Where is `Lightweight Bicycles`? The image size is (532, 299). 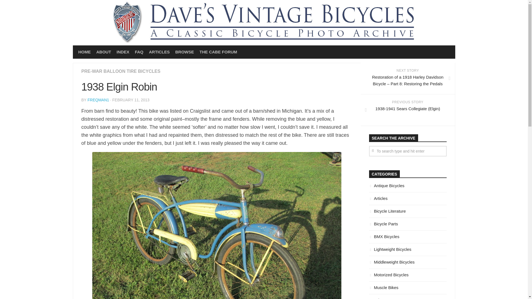 Lightweight Bicycles is located at coordinates (390, 249).